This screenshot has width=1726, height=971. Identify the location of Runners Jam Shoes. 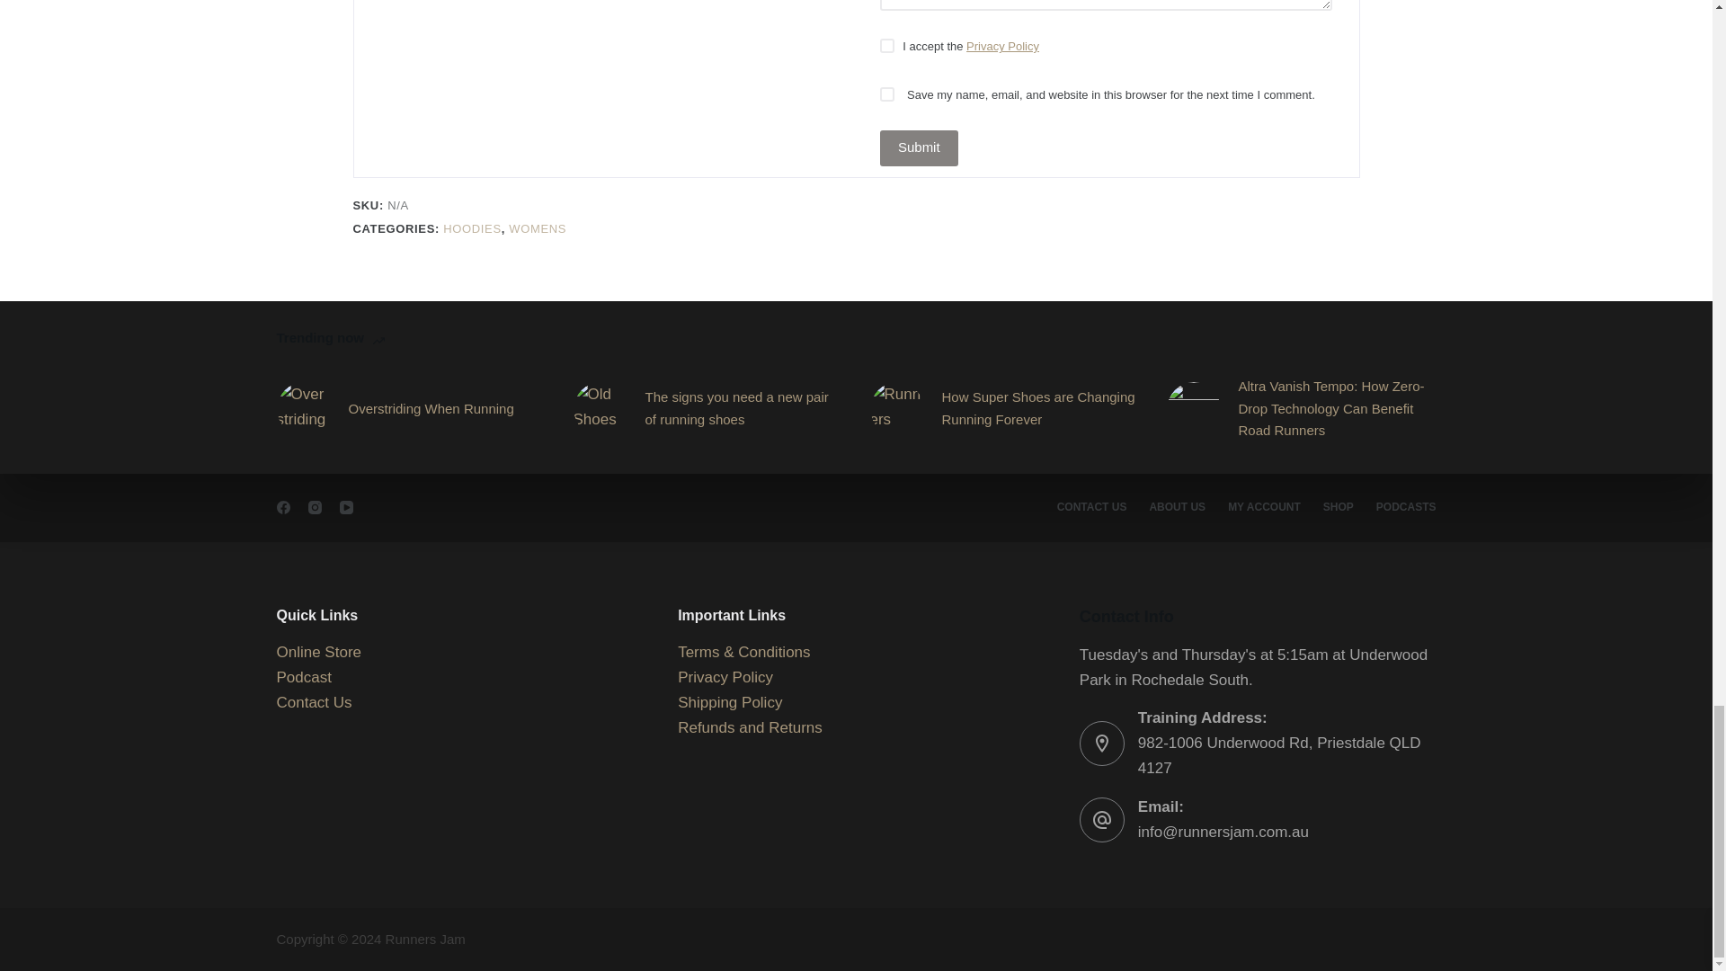
(896, 408).